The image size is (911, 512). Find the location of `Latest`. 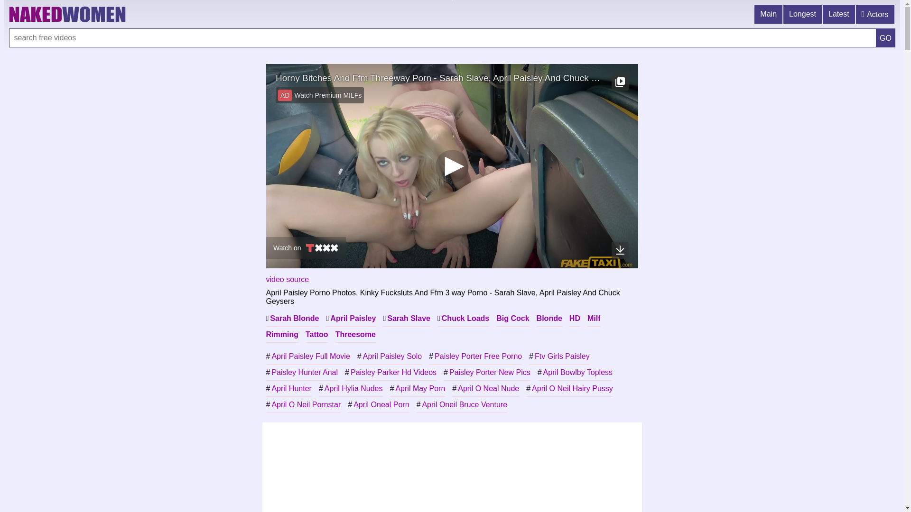

Latest is located at coordinates (839, 14).